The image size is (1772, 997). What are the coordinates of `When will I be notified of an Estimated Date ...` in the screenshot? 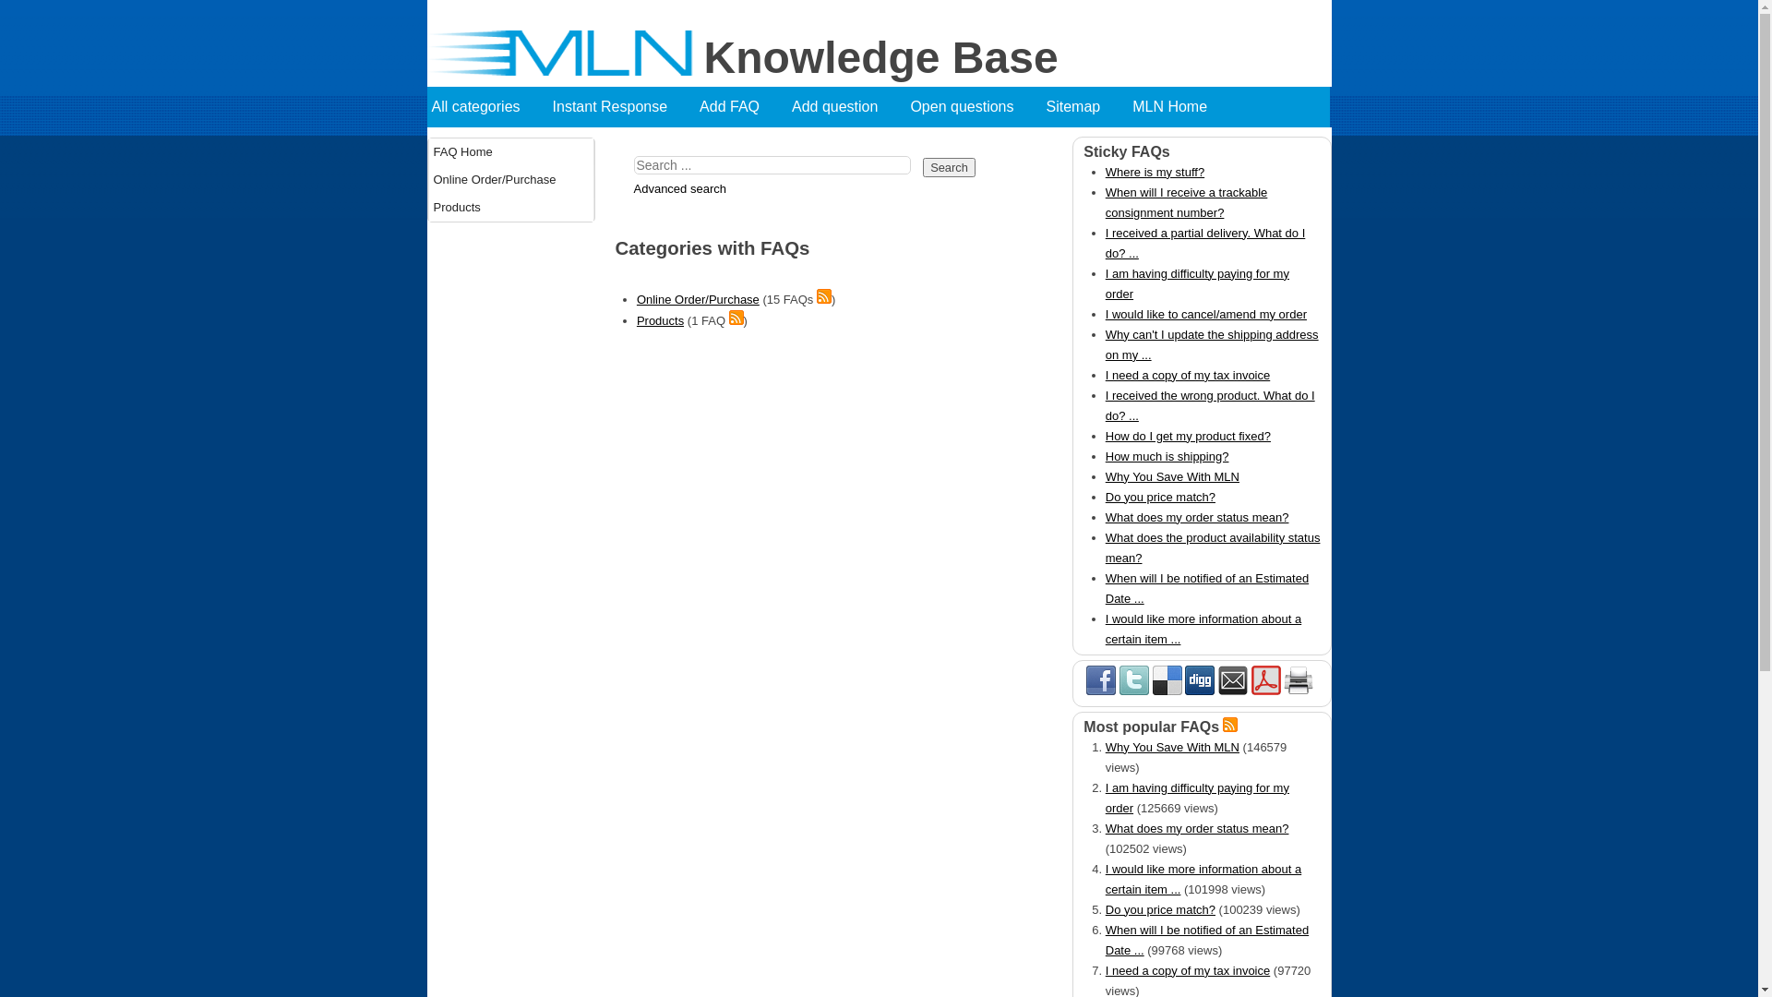 It's located at (1207, 940).